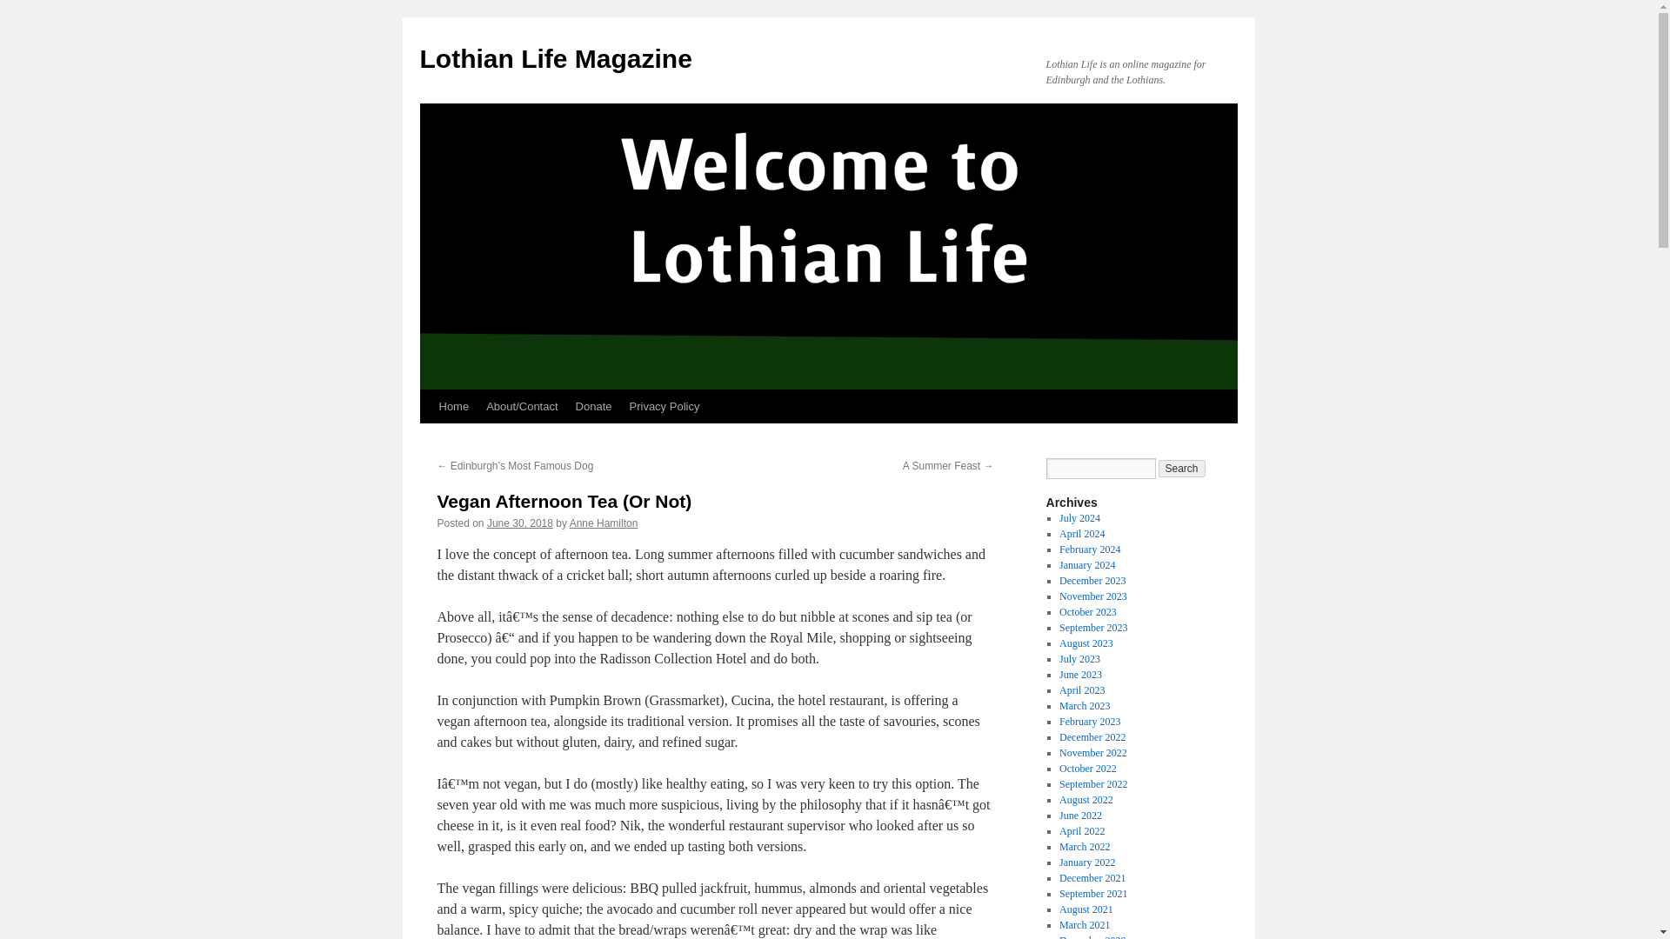 The width and height of the screenshot is (1670, 939). Describe the element at coordinates (1092, 752) in the screenshot. I see `November 2022` at that location.